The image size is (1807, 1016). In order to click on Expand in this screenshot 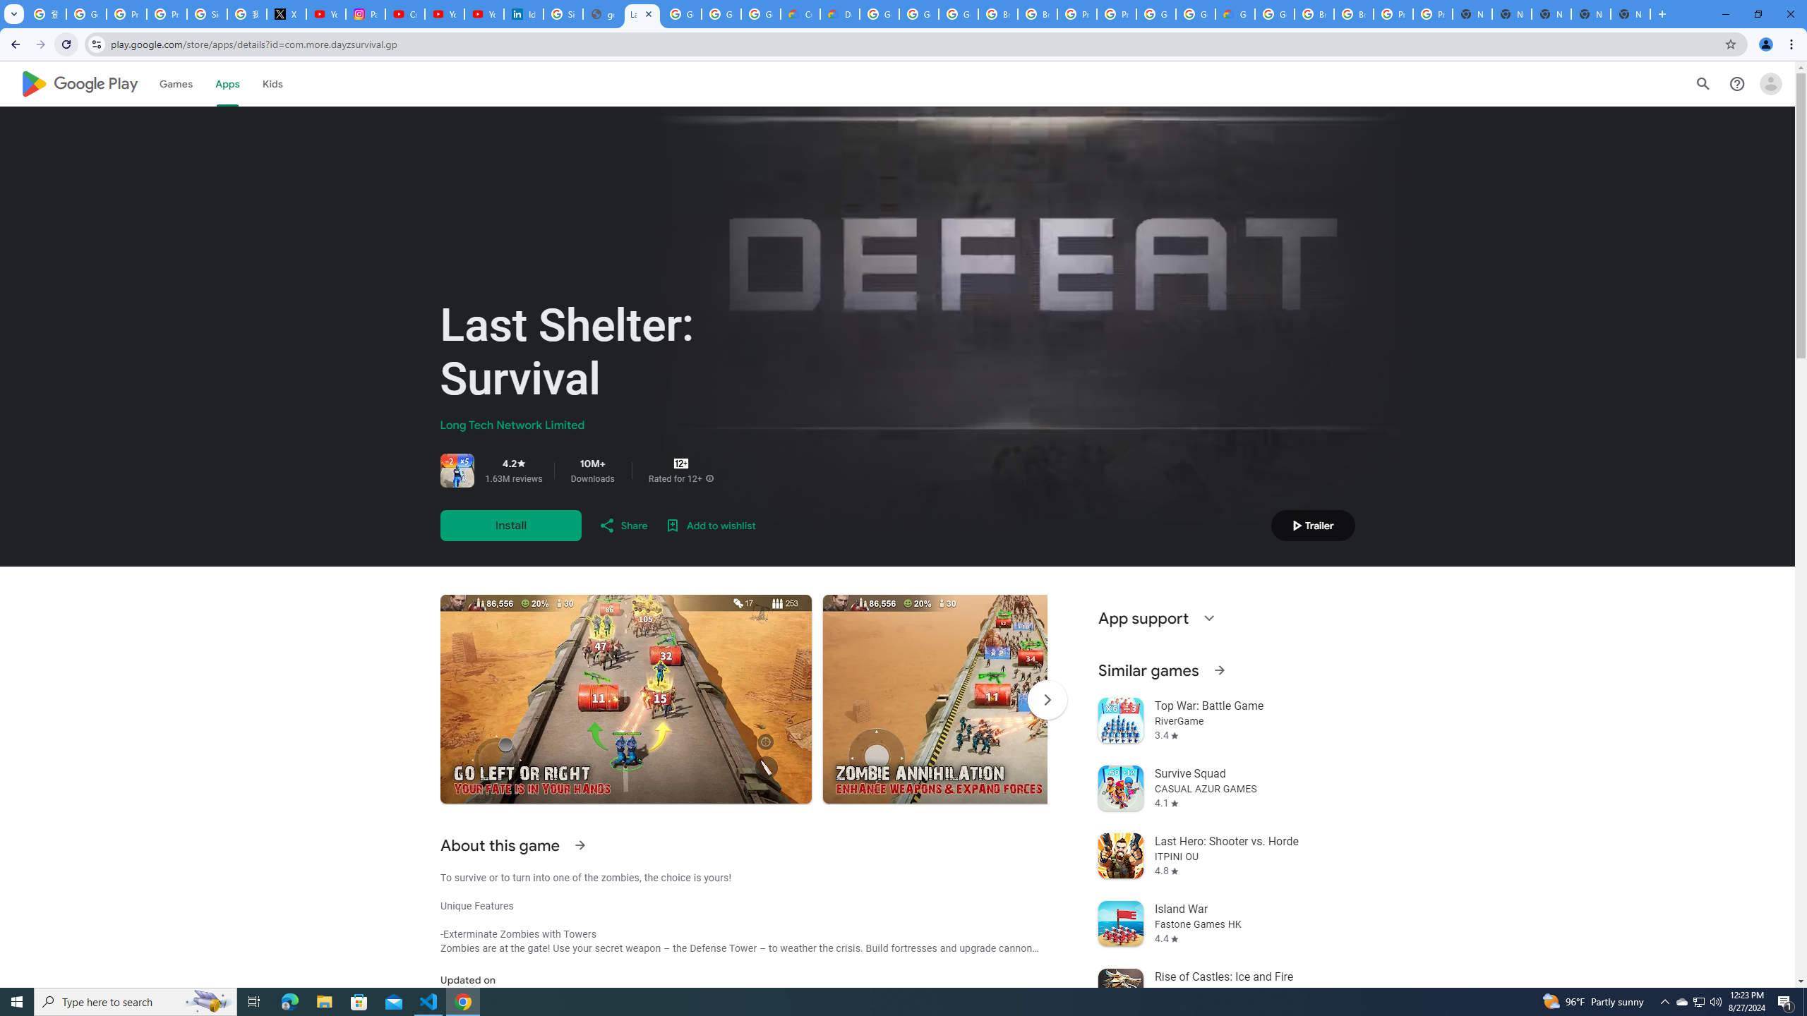, I will do `click(1208, 618)`.